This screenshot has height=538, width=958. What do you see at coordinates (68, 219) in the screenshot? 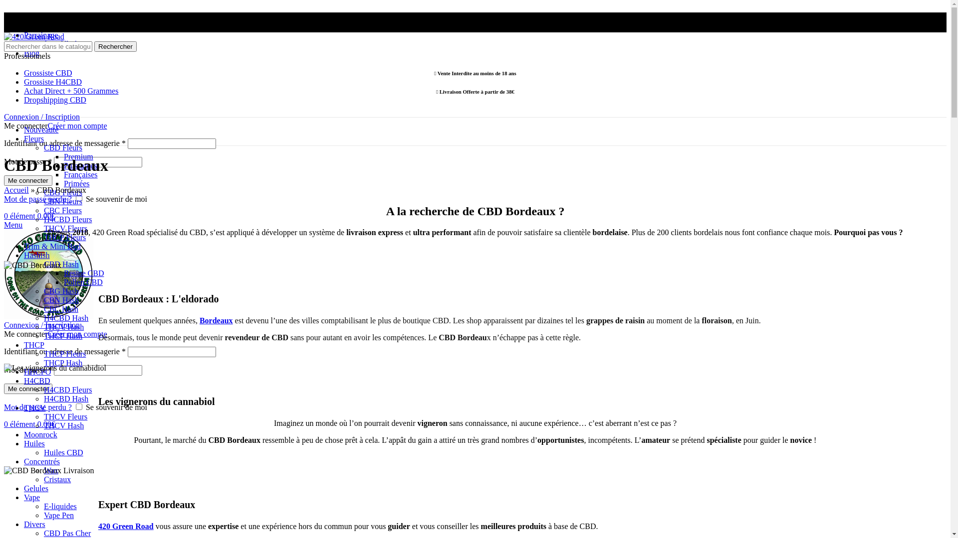
I see `H4CBD Fleurs` at bounding box center [68, 219].